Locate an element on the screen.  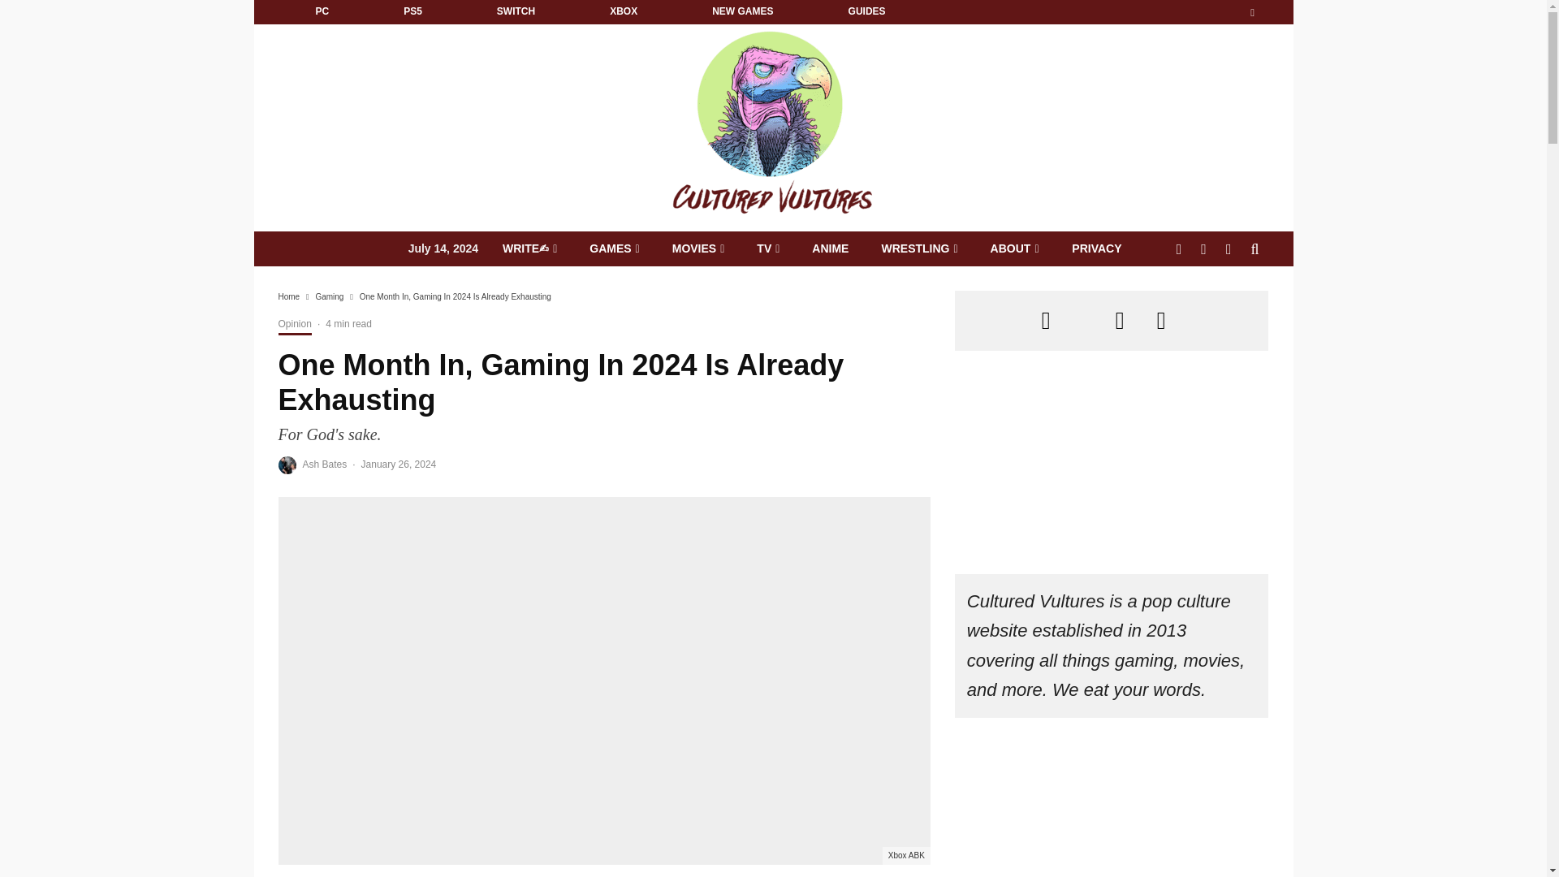
SWITCH is located at coordinates (516, 12).